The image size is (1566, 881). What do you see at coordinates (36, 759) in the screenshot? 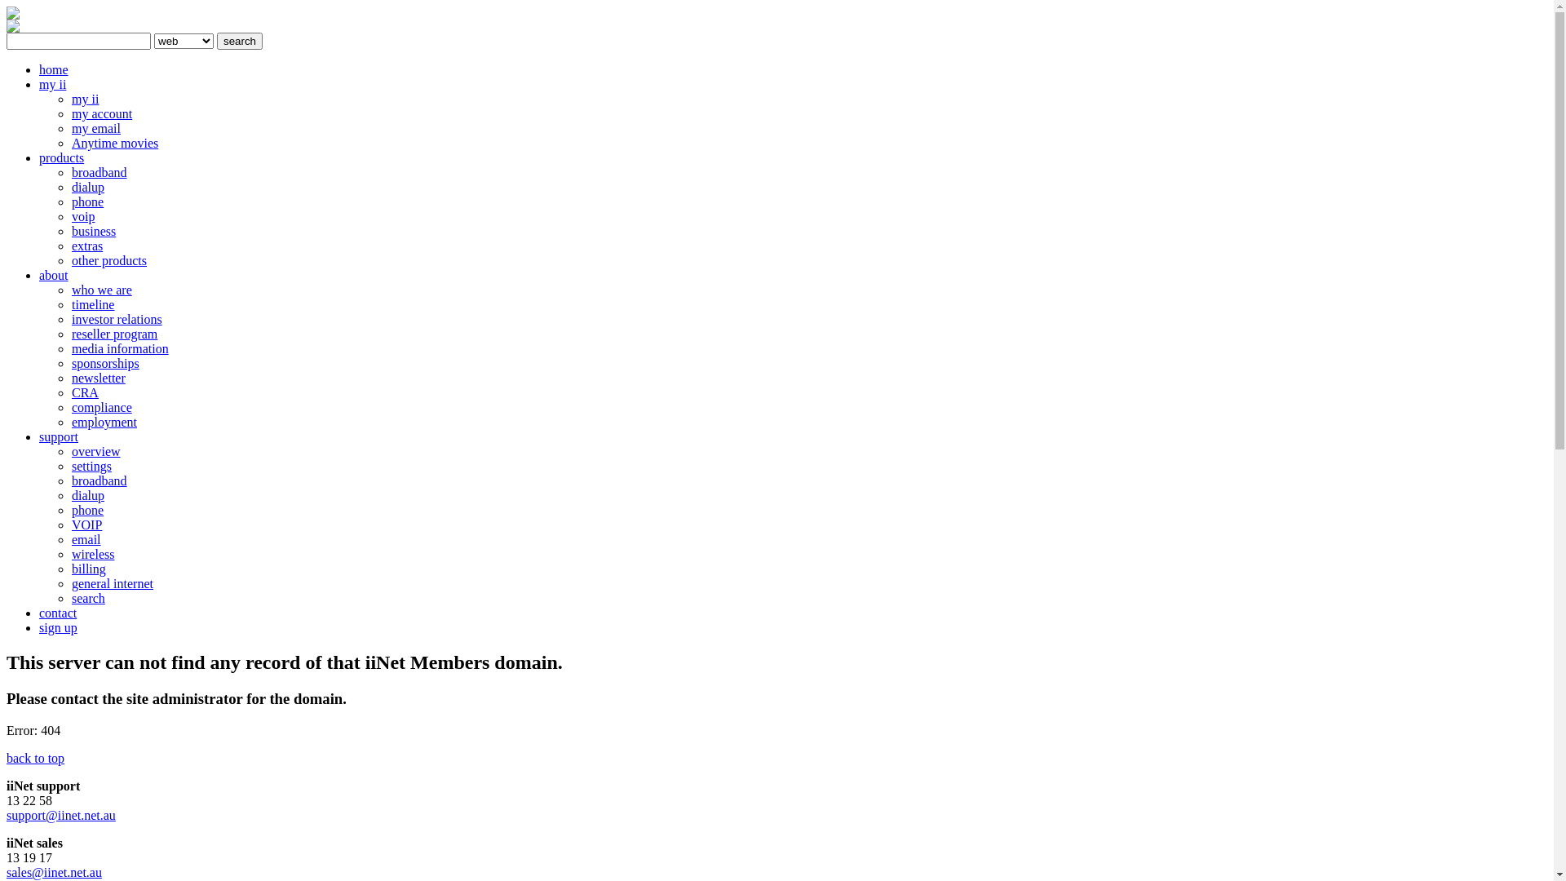
I see `back to top` at bounding box center [36, 759].